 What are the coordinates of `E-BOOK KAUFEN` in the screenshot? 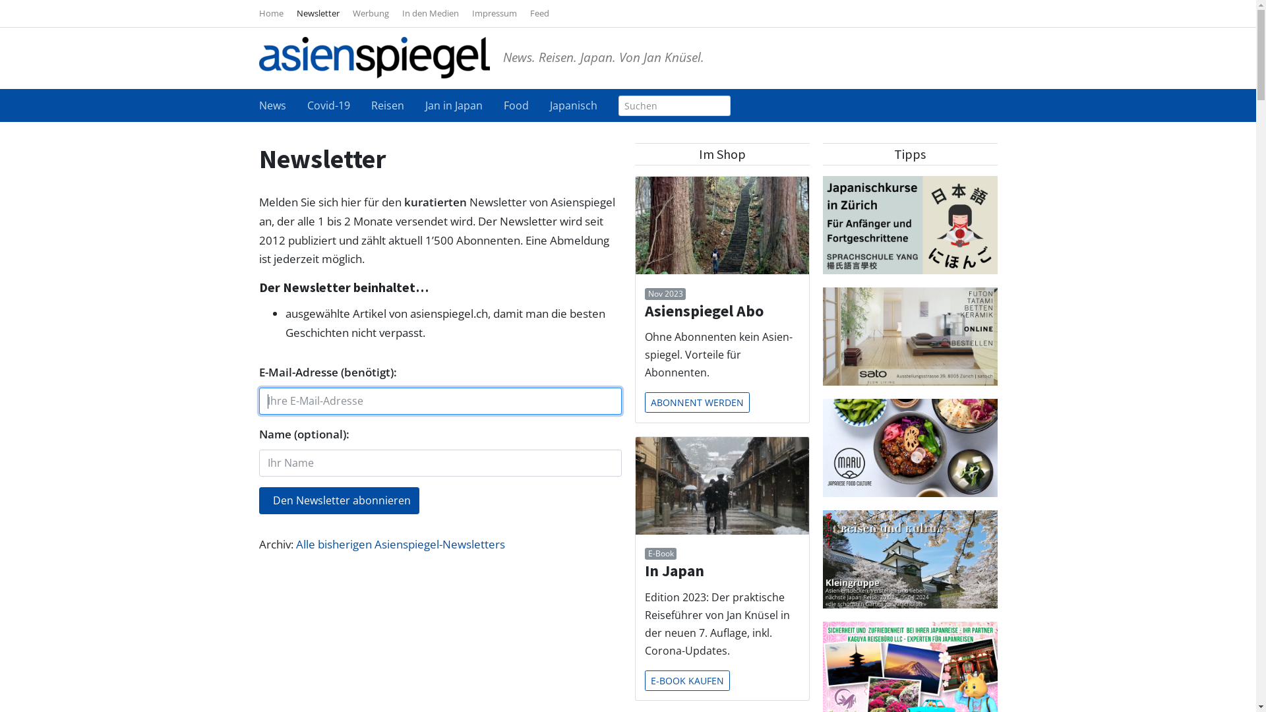 It's located at (687, 680).